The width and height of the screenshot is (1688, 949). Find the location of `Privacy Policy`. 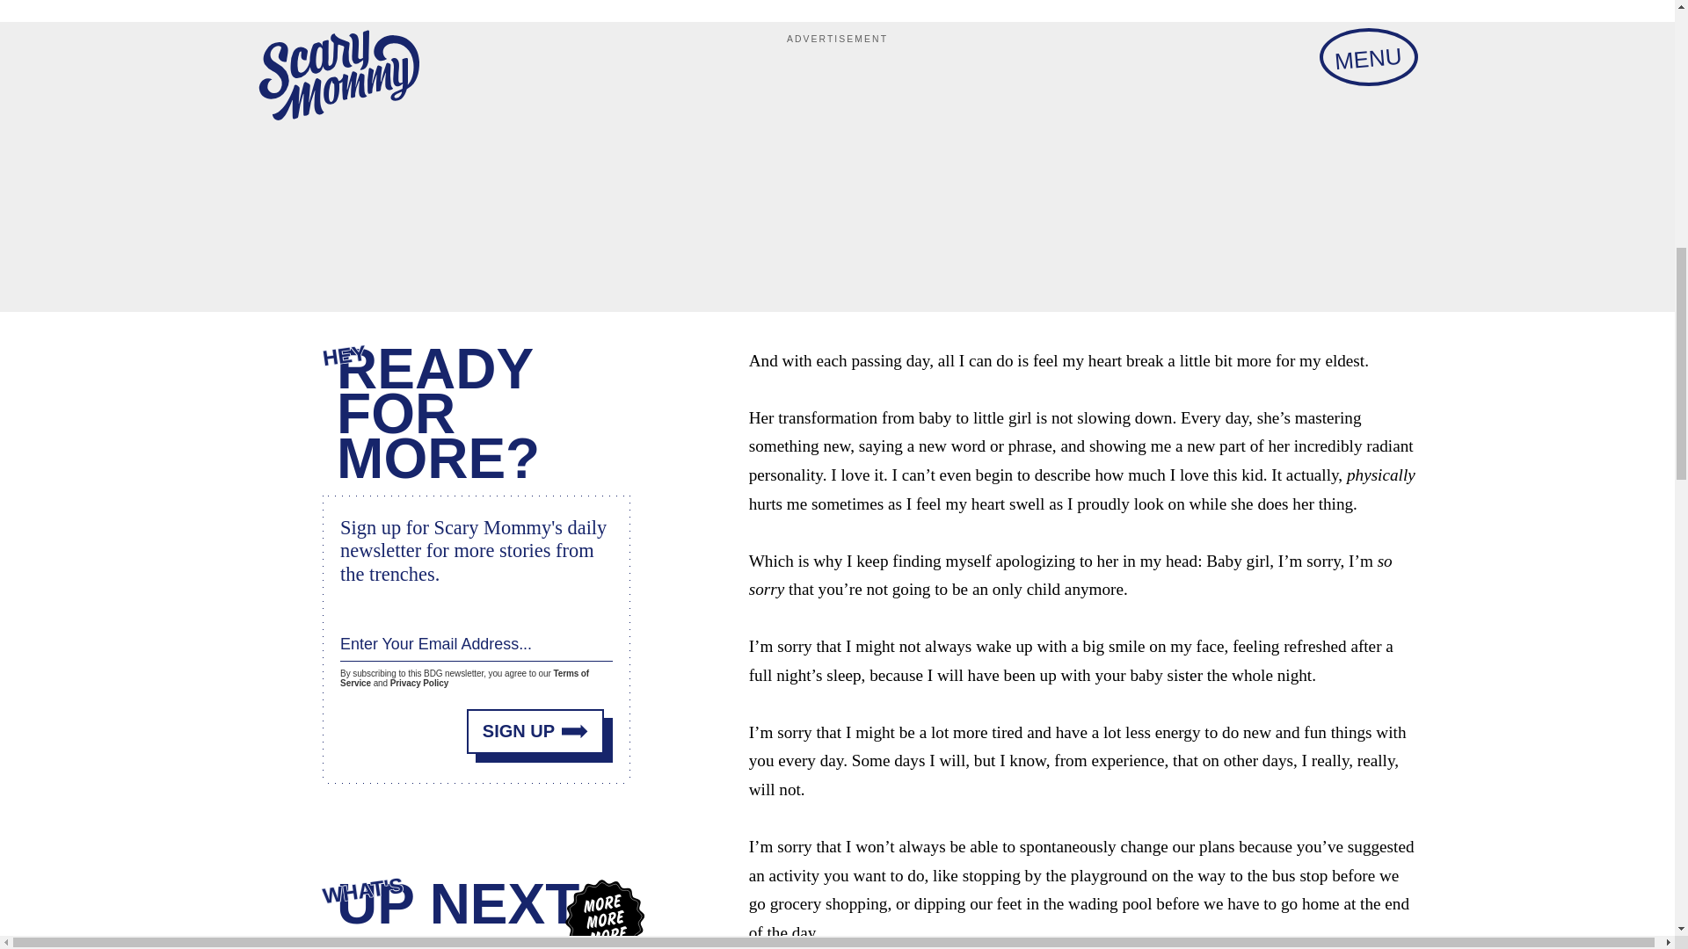

Privacy Policy is located at coordinates (418, 684).